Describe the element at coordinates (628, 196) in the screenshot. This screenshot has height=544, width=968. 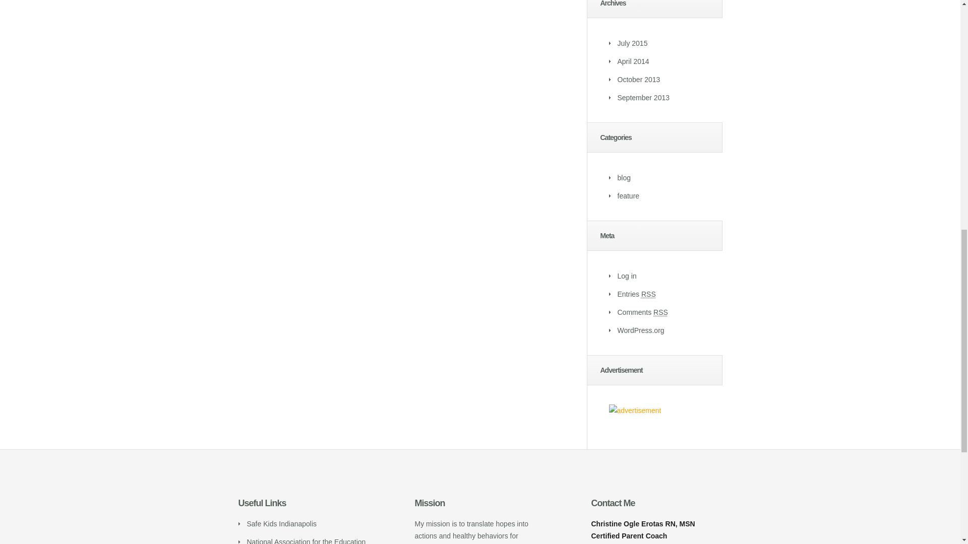
I see `feature` at that location.